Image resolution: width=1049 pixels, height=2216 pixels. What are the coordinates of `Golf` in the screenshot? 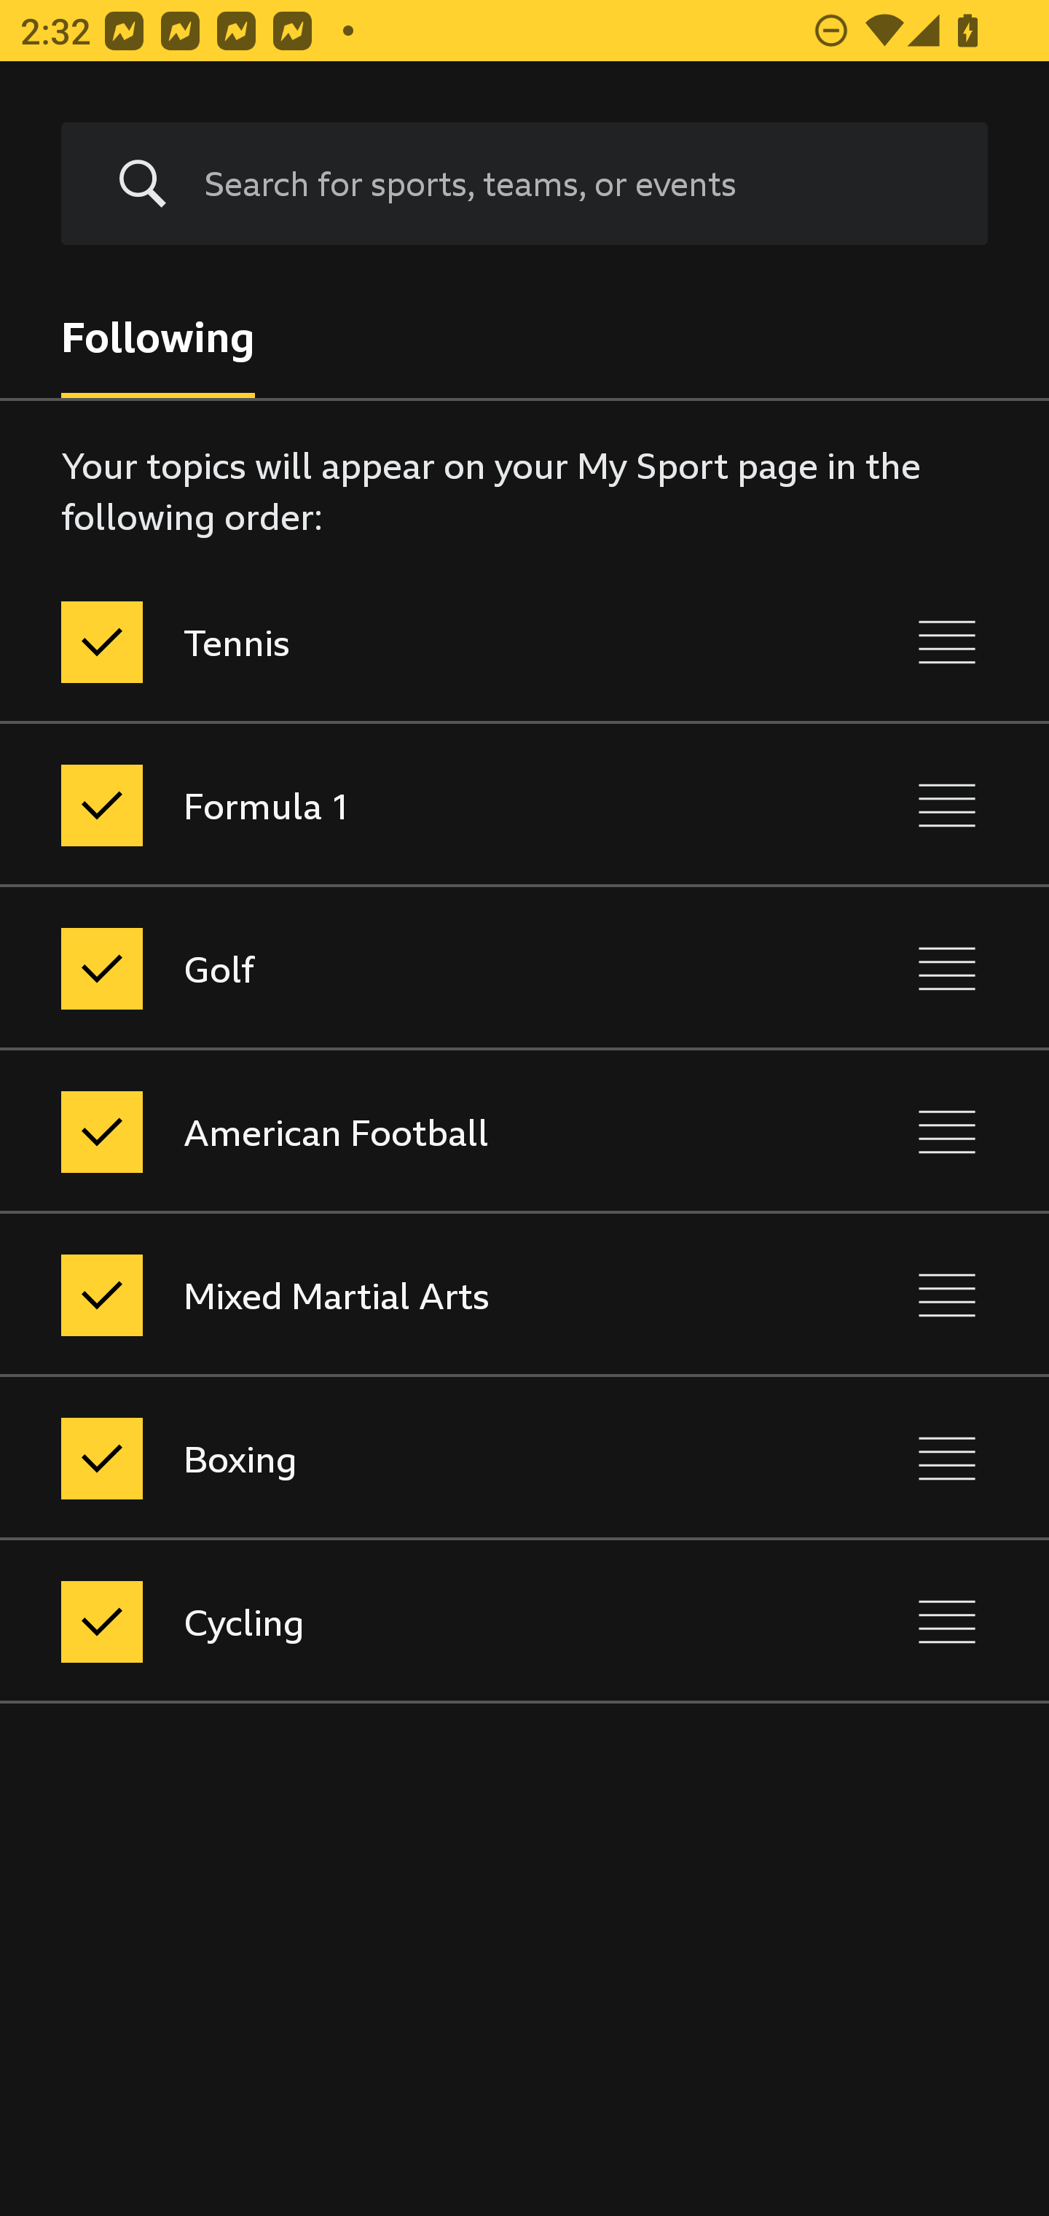 It's located at (402, 968).